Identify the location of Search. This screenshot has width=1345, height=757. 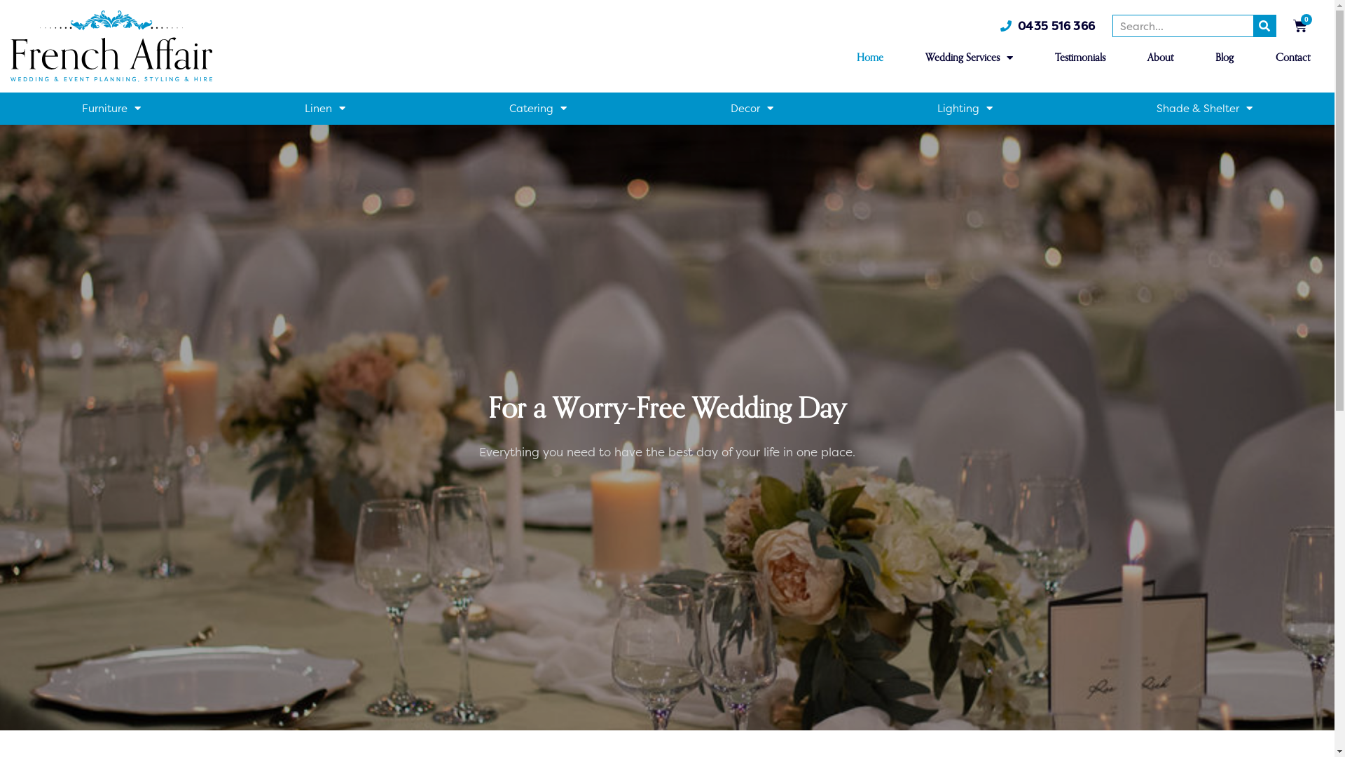
(1264, 26).